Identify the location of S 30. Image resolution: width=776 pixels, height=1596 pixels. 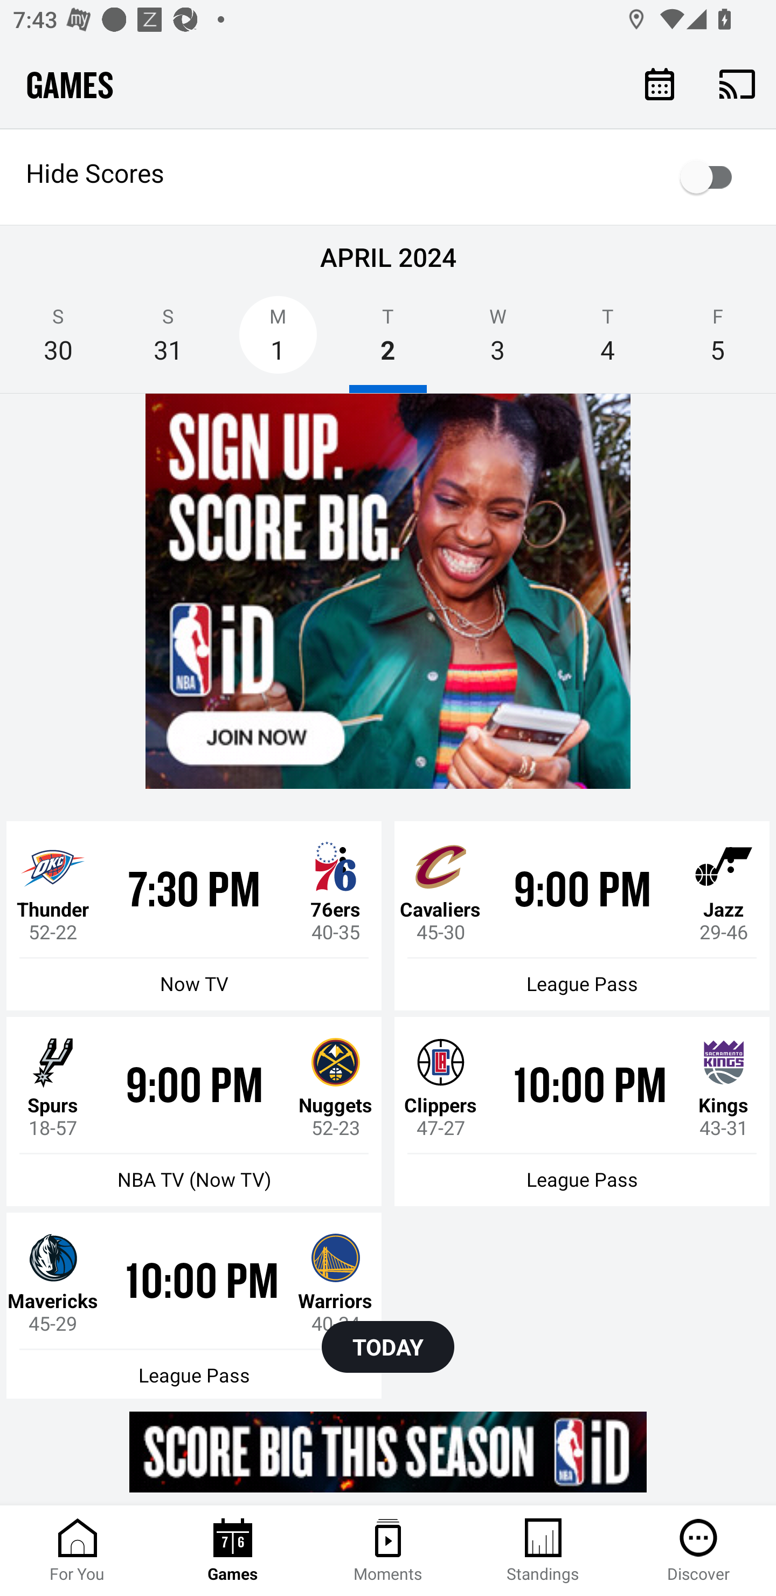
(58, 341).